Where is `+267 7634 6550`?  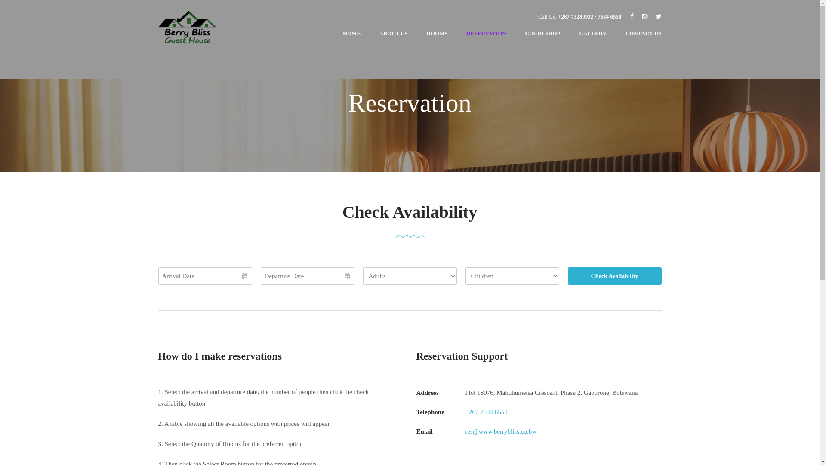 +267 7634 6550 is located at coordinates (486, 412).